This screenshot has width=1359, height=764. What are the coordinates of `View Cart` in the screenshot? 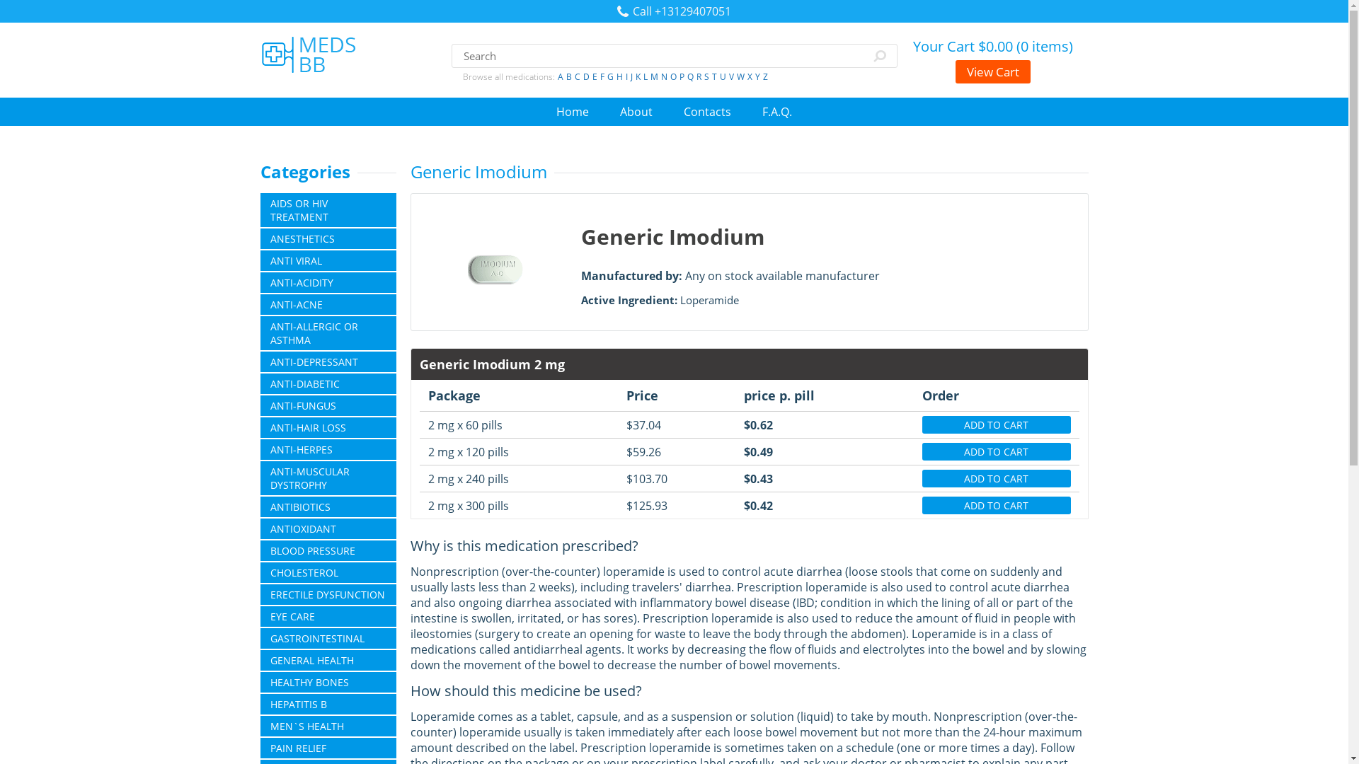 It's located at (992, 71).